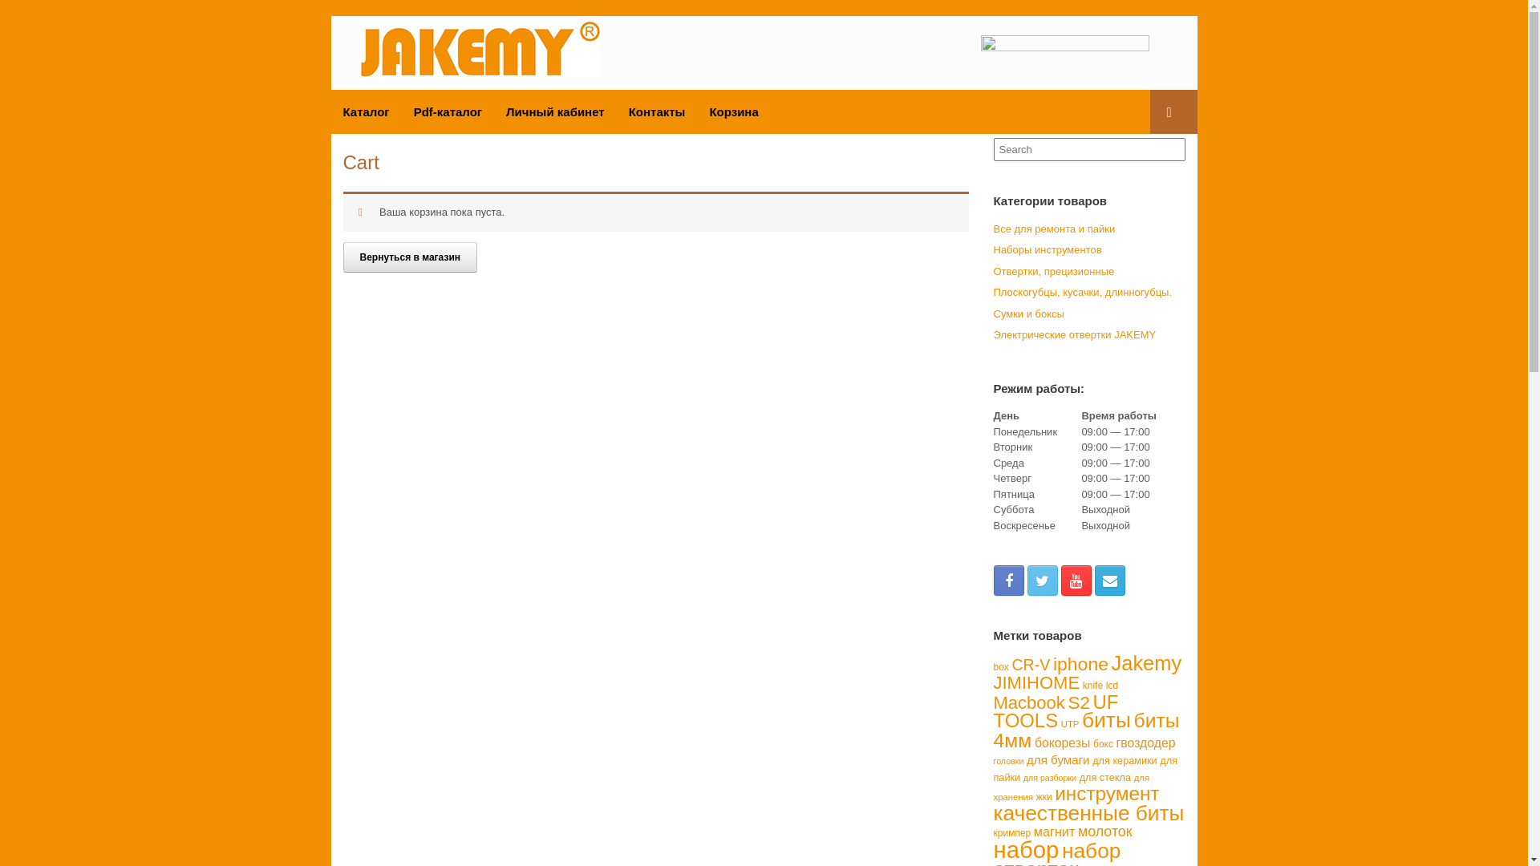 This screenshot has width=1540, height=866. Describe the element at coordinates (1070, 724) in the screenshot. I see `UTP` at that location.